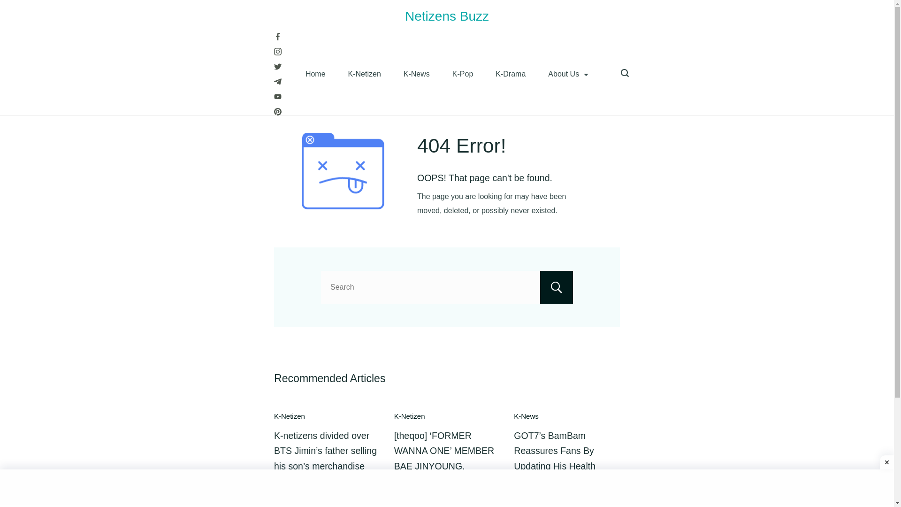 The image size is (901, 507). I want to click on Home, so click(315, 74).